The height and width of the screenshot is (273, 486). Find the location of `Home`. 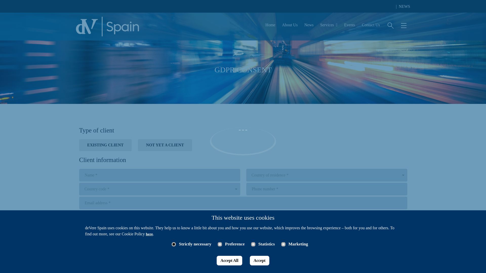

Home is located at coordinates (270, 27).